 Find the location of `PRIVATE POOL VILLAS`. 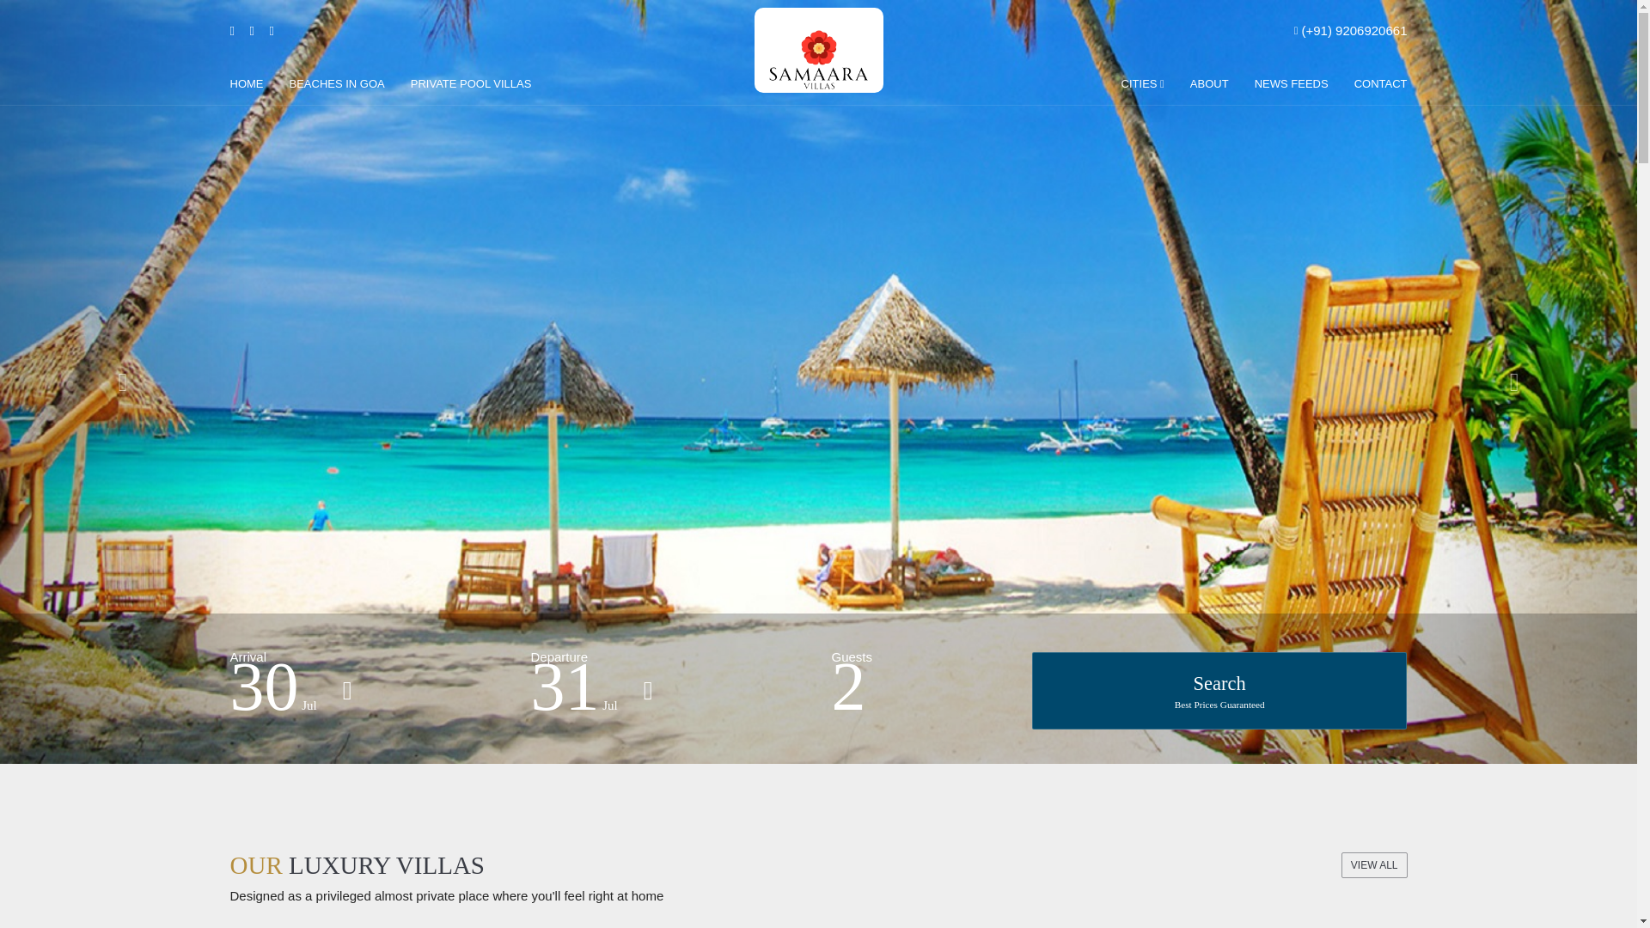

PRIVATE POOL VILLAS is located at coordinates (254, 83).